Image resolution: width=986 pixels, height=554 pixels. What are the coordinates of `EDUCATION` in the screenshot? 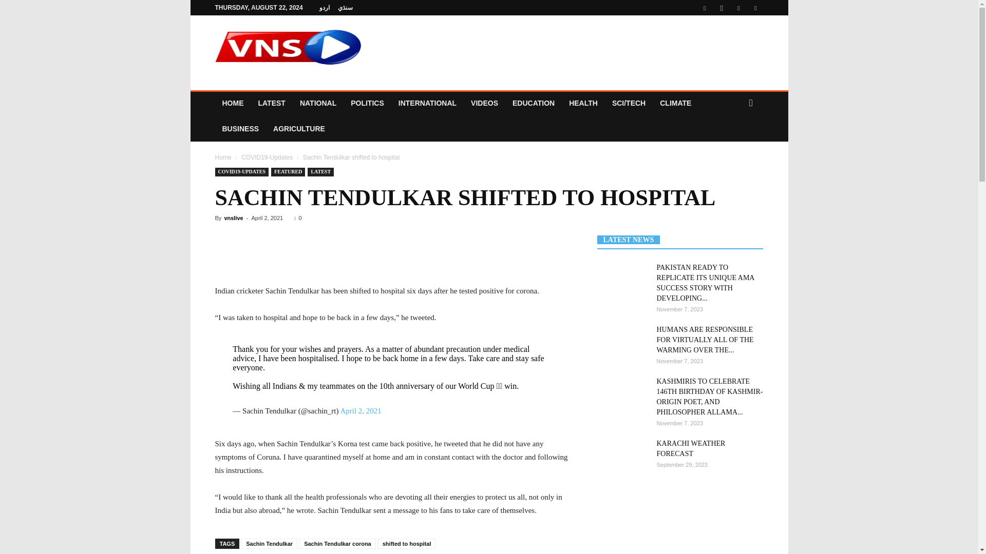 It's located at (533, 103).